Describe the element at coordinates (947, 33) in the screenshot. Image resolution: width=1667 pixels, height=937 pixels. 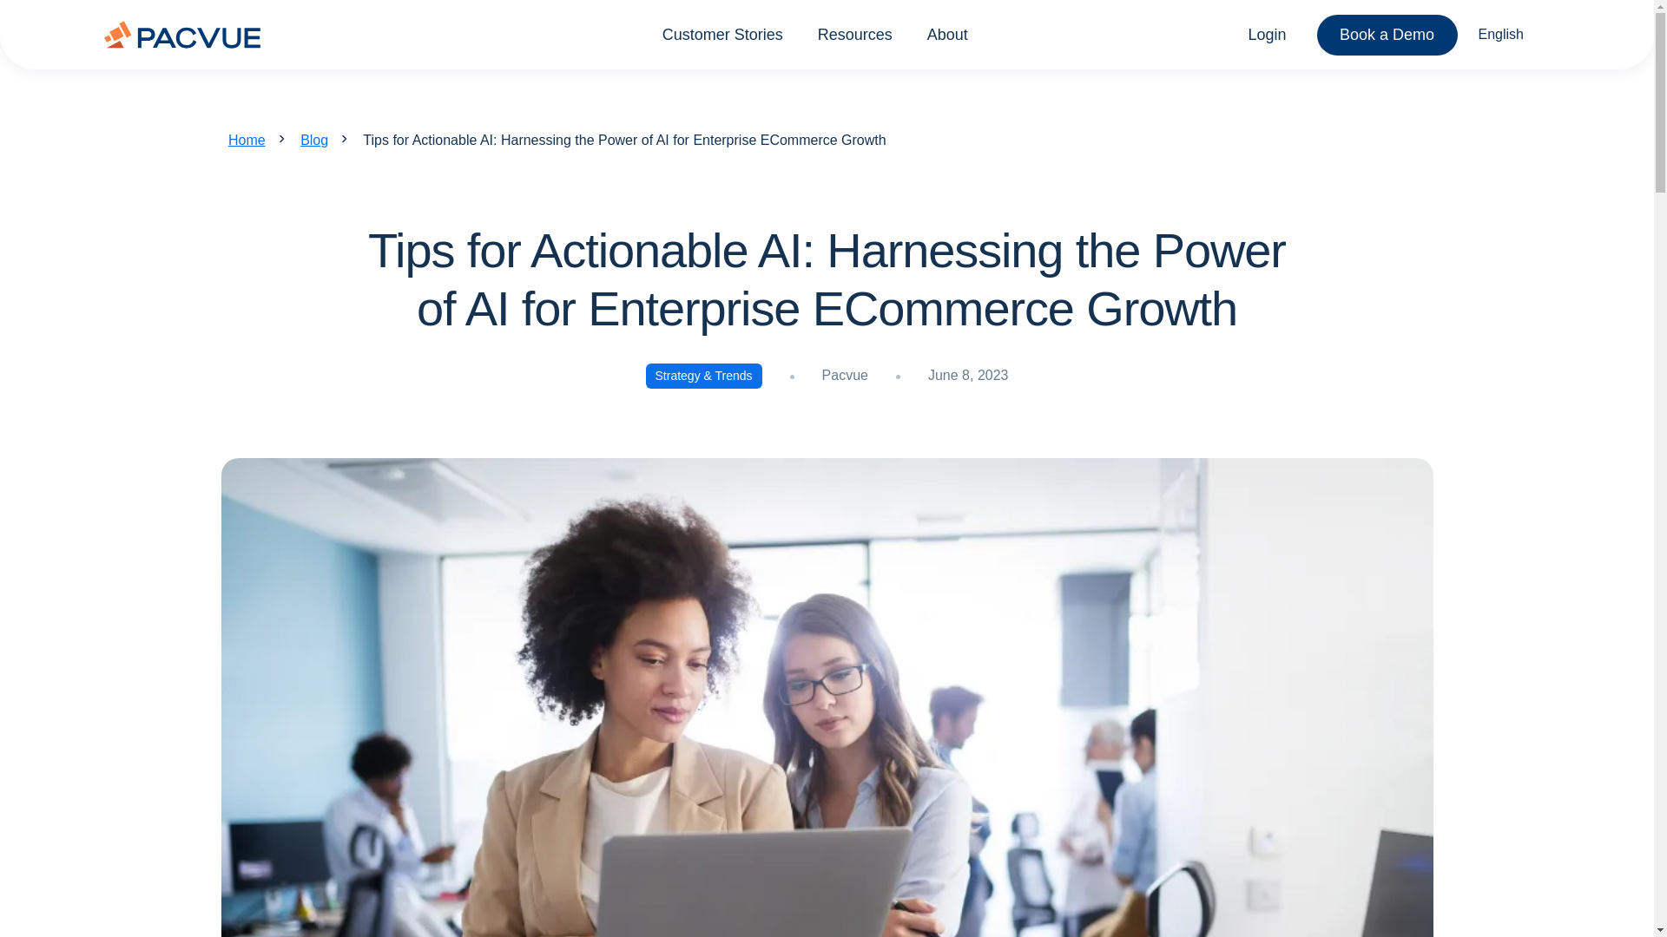
I see `About` at that location.